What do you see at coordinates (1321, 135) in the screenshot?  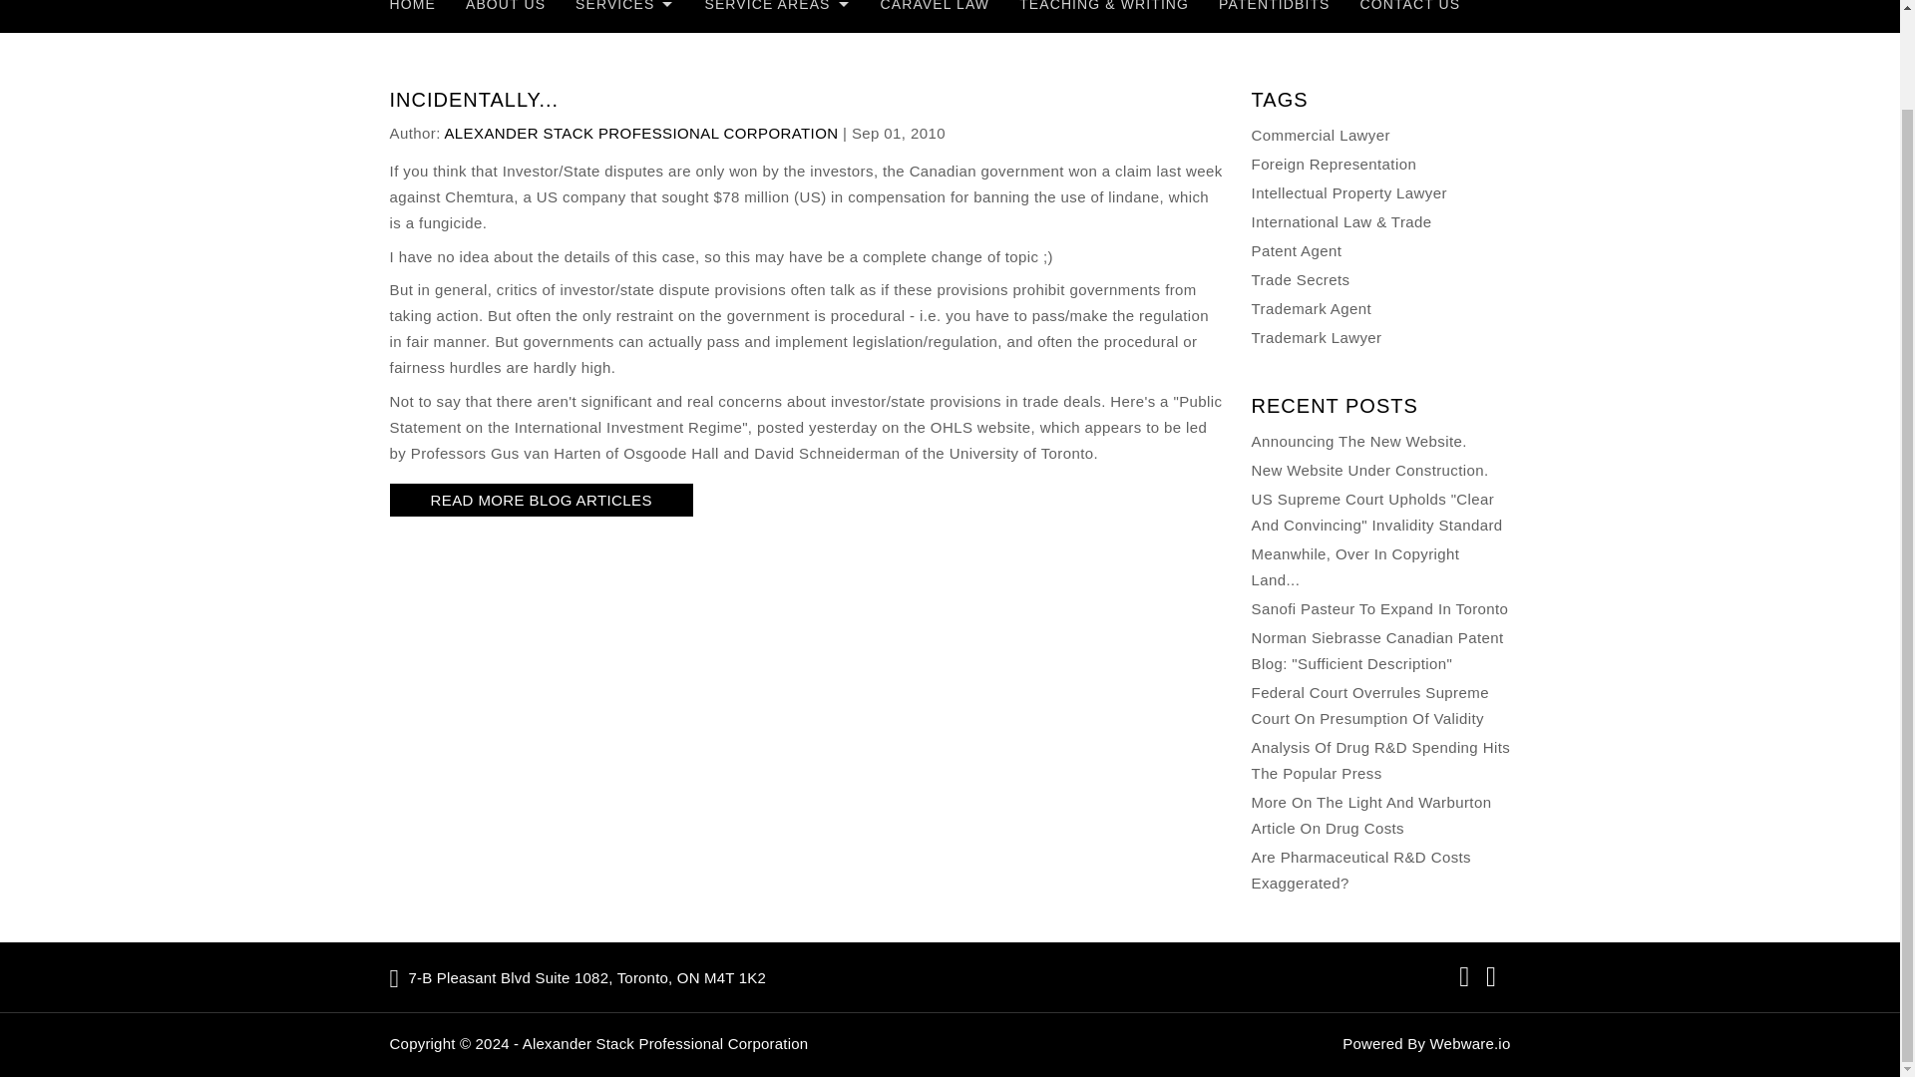 I see `Commercial Lawyer` at bounding box center [1321, 135].